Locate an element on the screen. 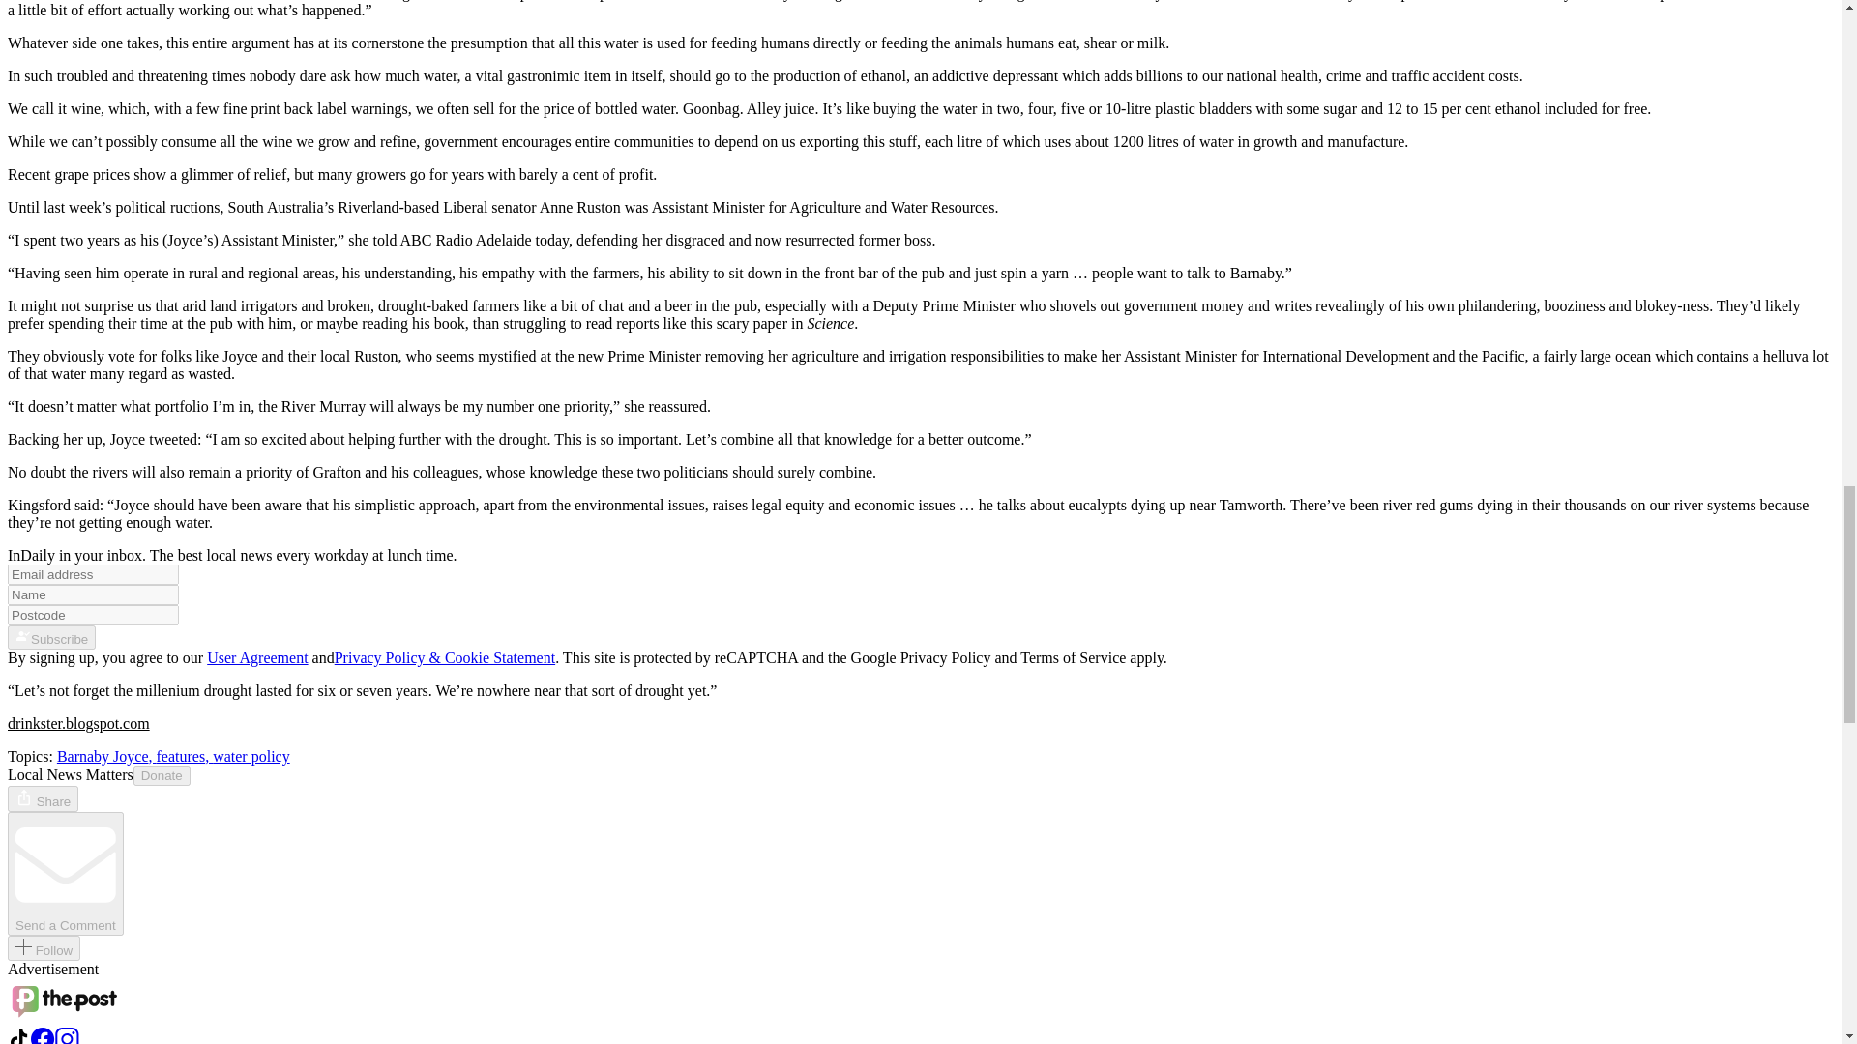  features, is located at coordinates (184, 756).